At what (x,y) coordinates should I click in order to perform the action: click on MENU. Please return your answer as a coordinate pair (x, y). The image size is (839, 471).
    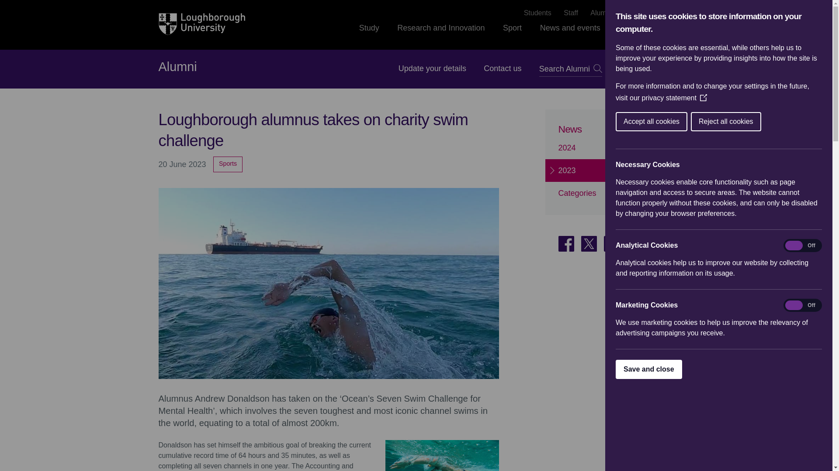
    Looking at the image, I should click on (647, 69).